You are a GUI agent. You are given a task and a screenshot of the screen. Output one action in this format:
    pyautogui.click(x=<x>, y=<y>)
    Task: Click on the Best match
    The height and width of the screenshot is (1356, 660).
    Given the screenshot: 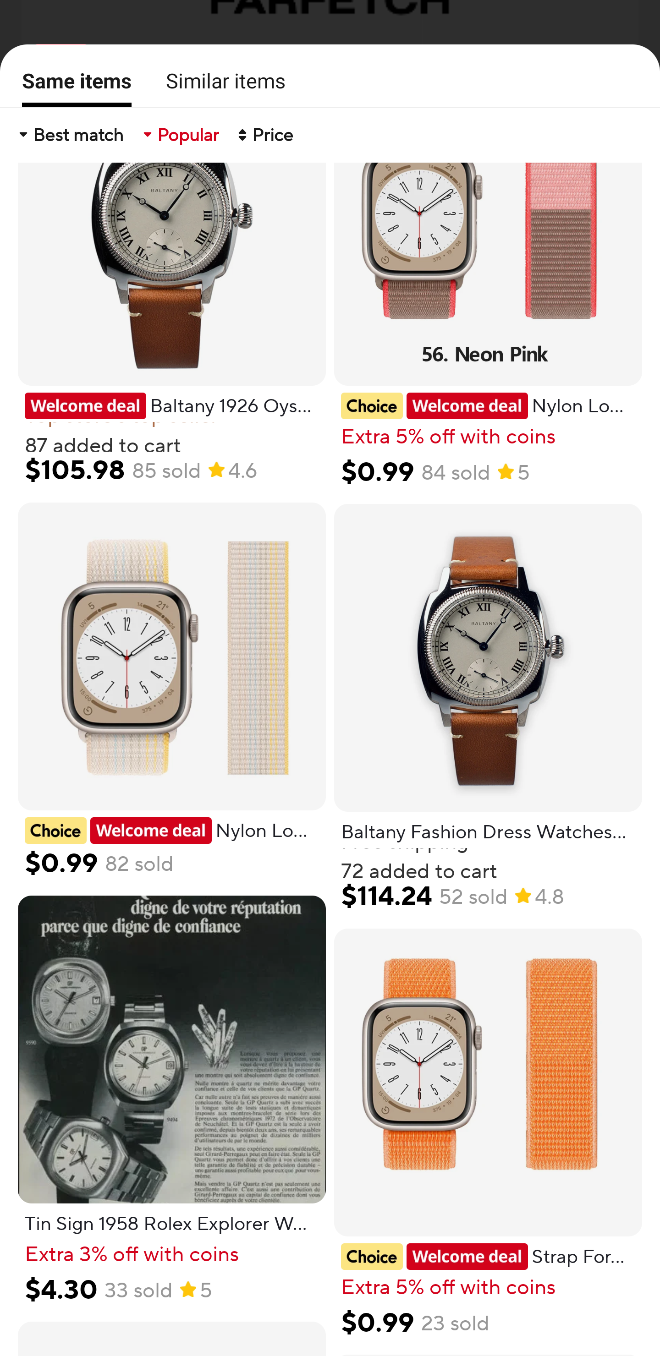 What is the action you would take?
    pyautogui.click(x=70, y=135)
    